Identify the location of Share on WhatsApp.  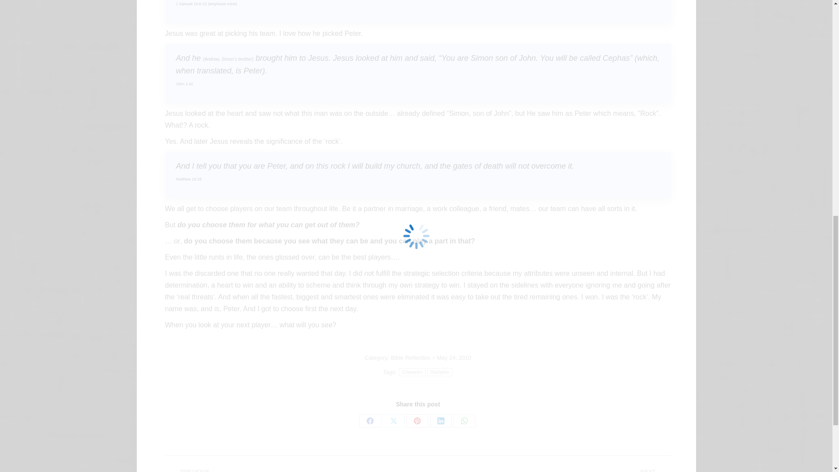
(465, 421).